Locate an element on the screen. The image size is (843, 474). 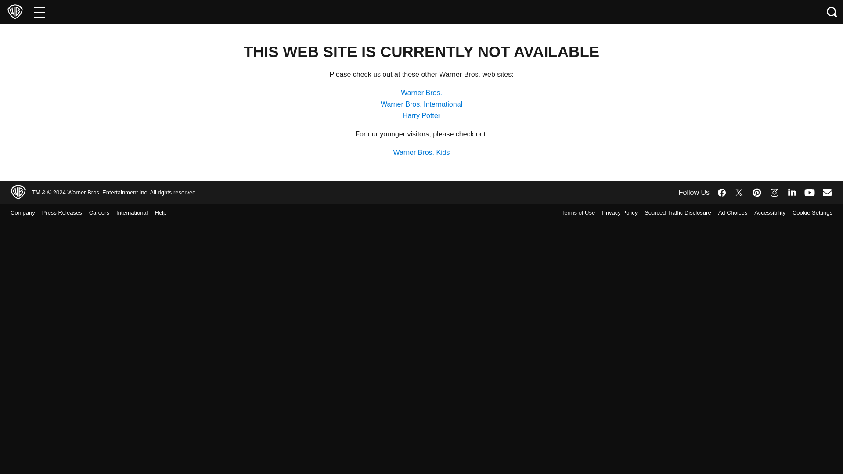
Sourced Traffic Disclosure is located at coordinates (674, 212).